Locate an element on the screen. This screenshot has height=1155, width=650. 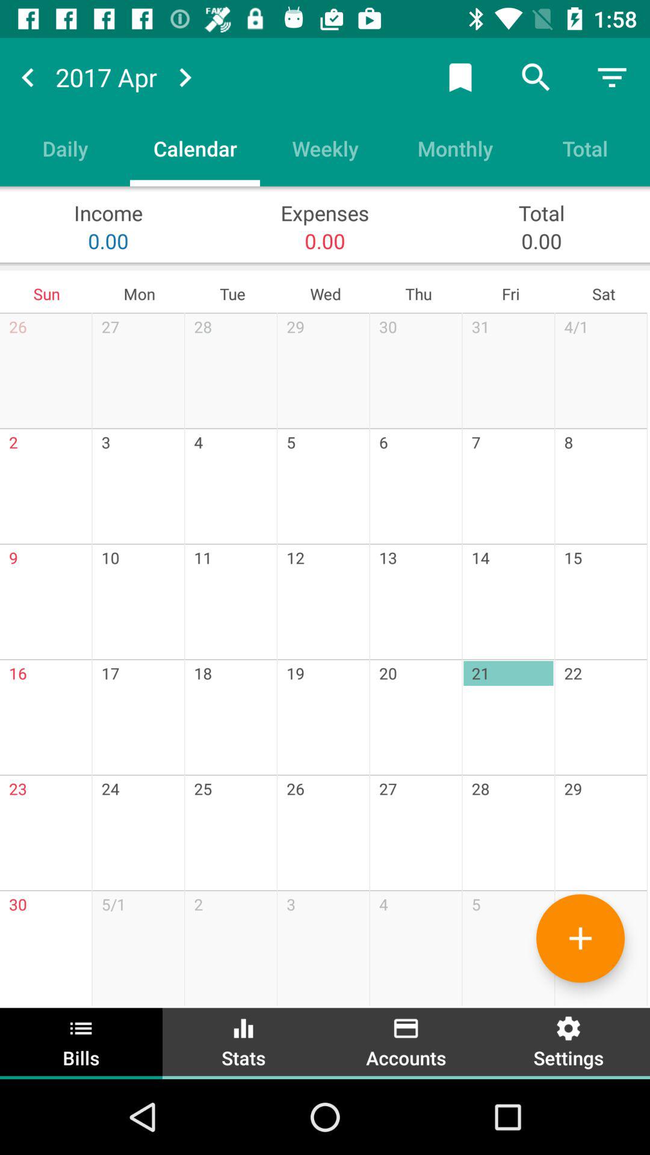
press item next to calendar icon is located at coordinates (325, 148).